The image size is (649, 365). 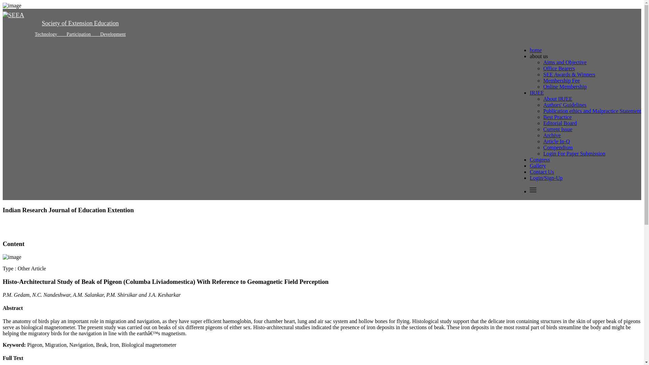 I want to click on About IRJEE, so click(x=558, y=99).